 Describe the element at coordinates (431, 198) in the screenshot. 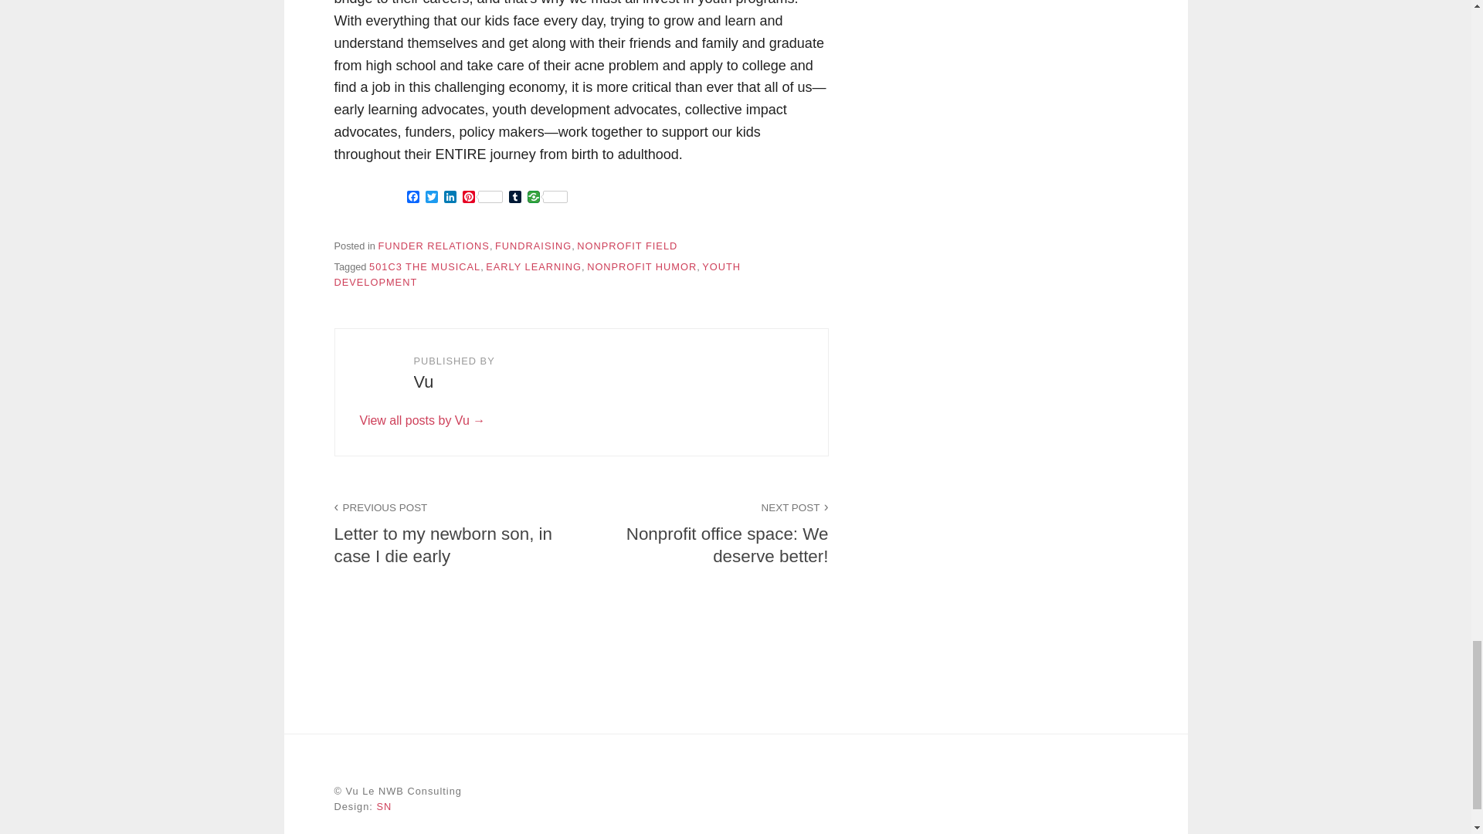

I see `Twitter` at that location.